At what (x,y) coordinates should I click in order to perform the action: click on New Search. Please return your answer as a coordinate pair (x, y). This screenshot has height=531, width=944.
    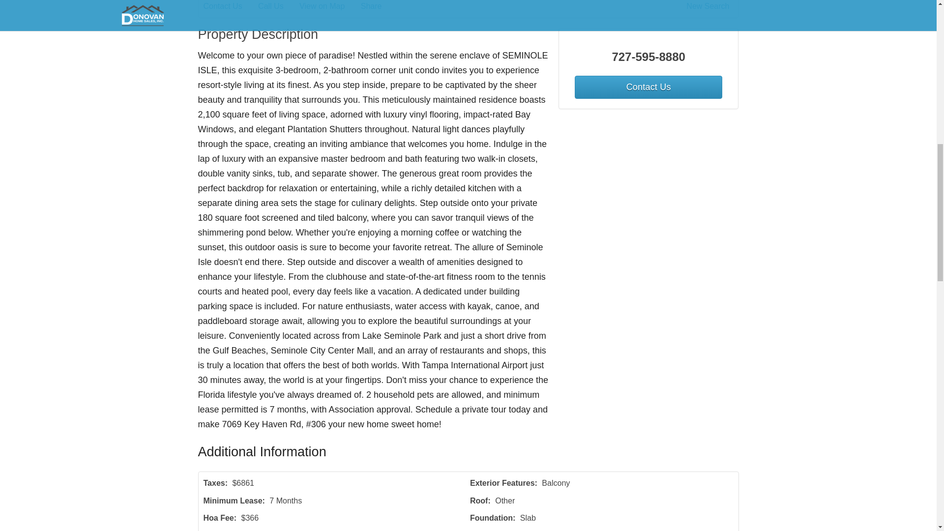
    Looking at the image, I should click on (709, 7).